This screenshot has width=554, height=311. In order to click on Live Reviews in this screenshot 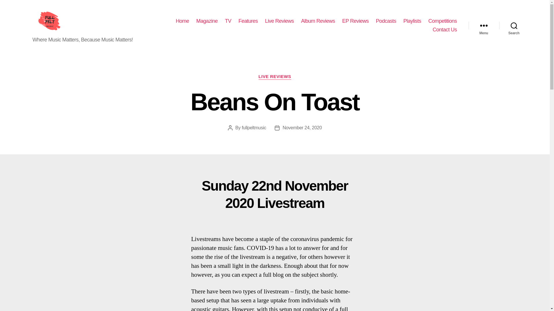, I will do `click(279, 21)`.